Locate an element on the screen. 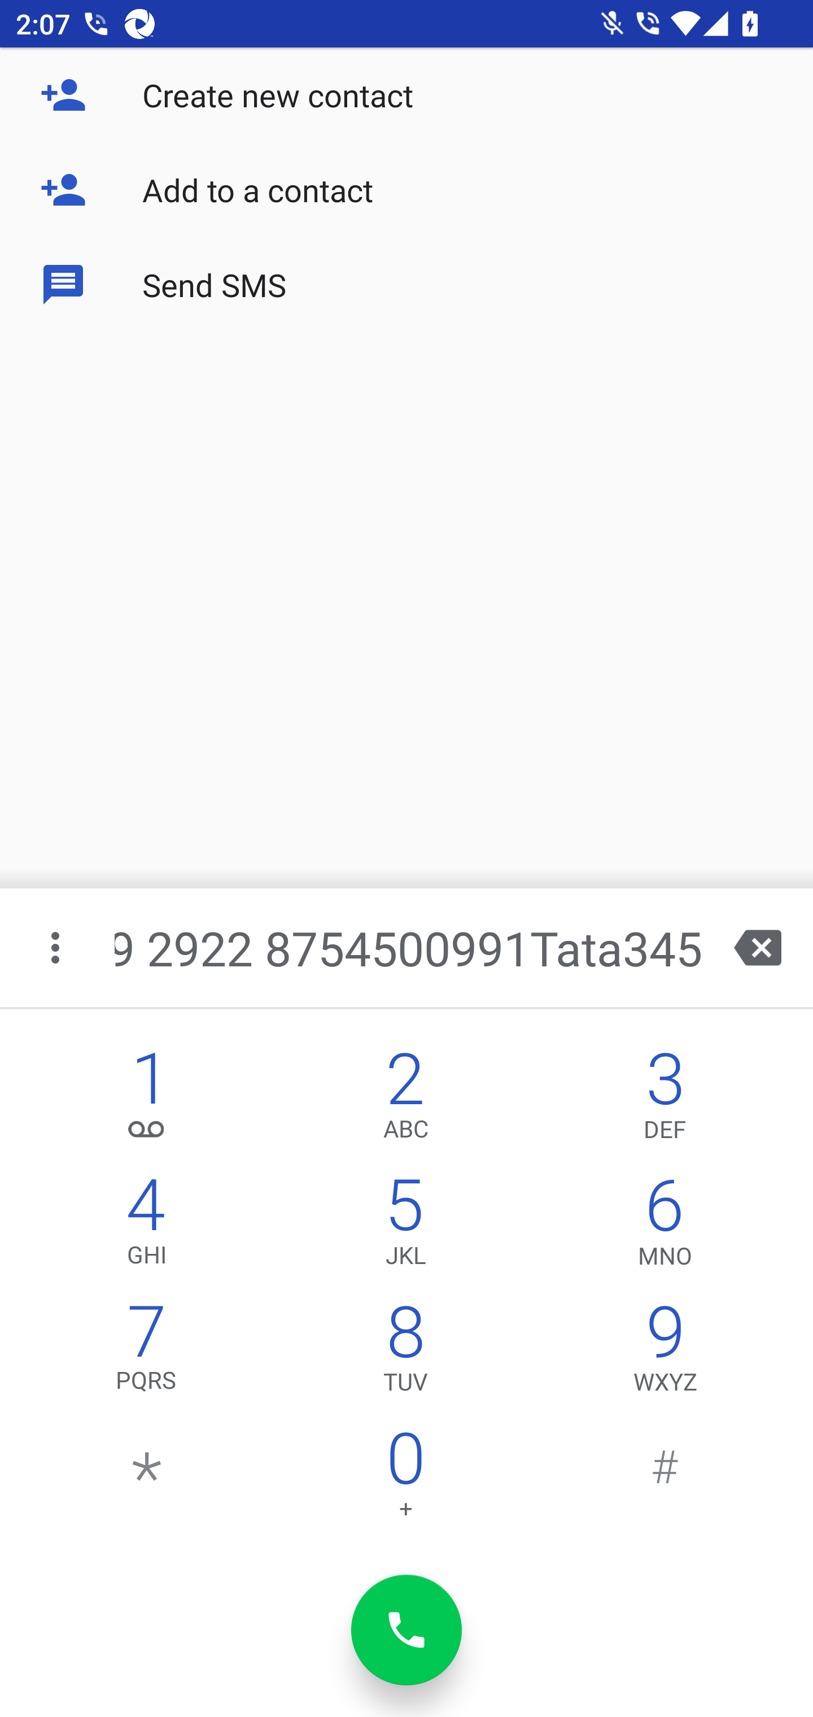  More options is located at coordinates (57, 948).